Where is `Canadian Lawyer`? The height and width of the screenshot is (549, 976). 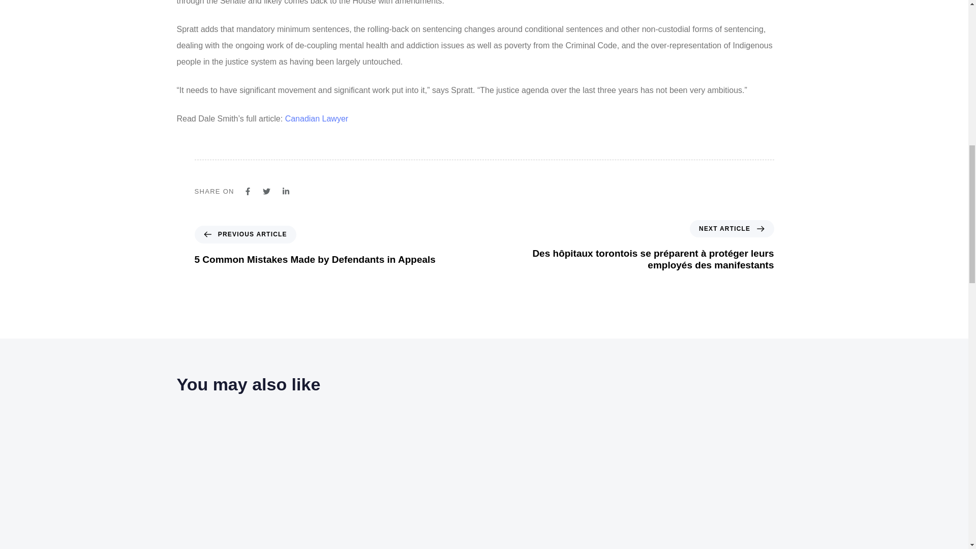 Canadian Lawyer is located at coordinates (316, 118).